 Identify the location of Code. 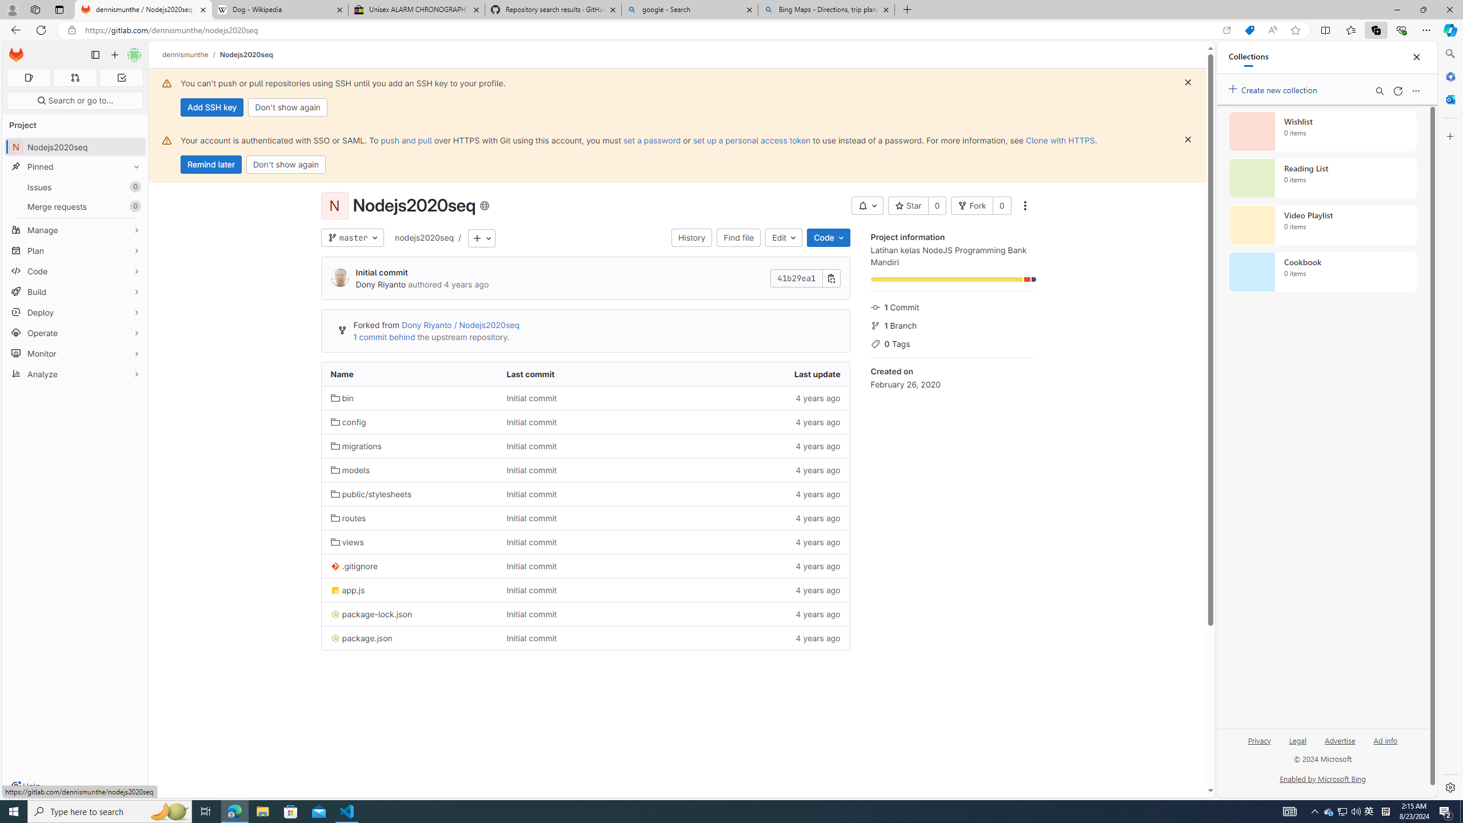
(829, 238).